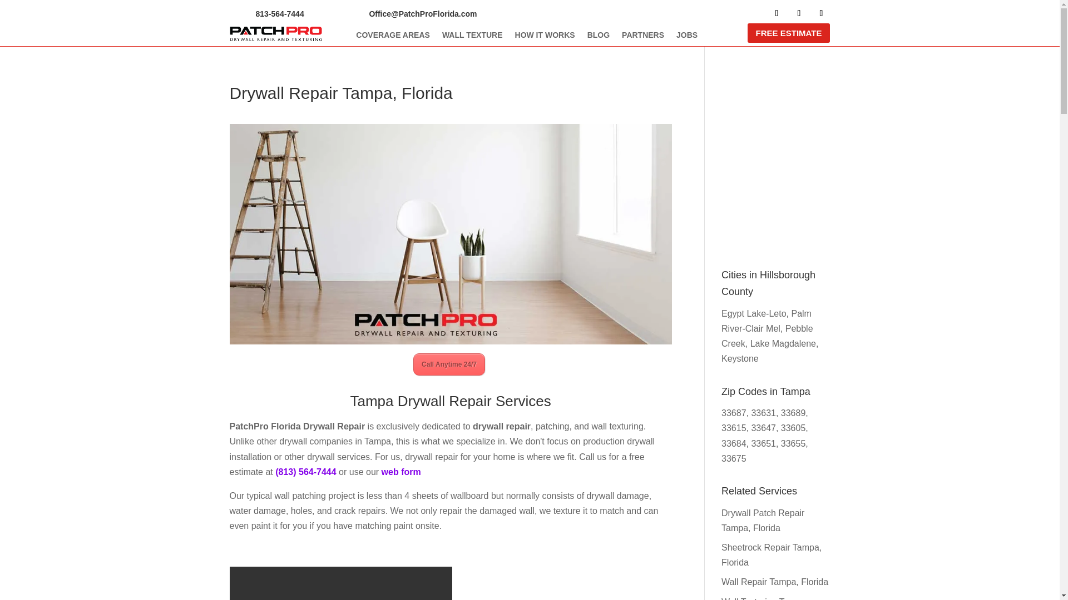 The width and height of the screenshot is (1068, 600). Describe the element at coordinates (754, 313) in the screenshot. I see `Egypt Lake-Leto` at that location.